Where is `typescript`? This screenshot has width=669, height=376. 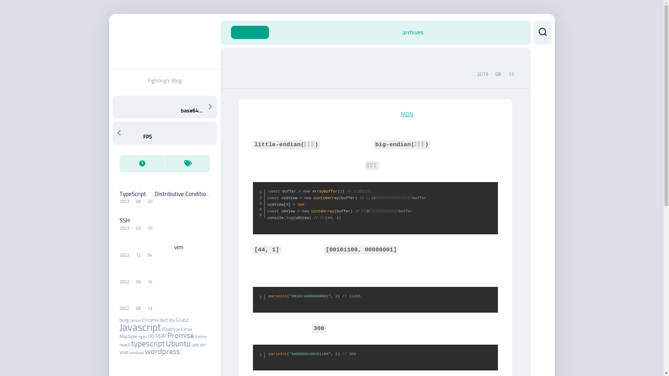
typescript is located at coordinates (148, 344).